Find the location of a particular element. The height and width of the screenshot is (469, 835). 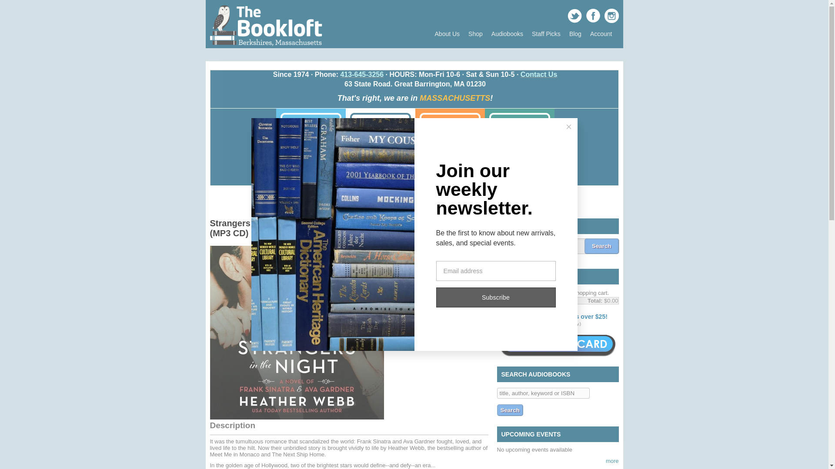

Search is located at coordinates (510, 410).